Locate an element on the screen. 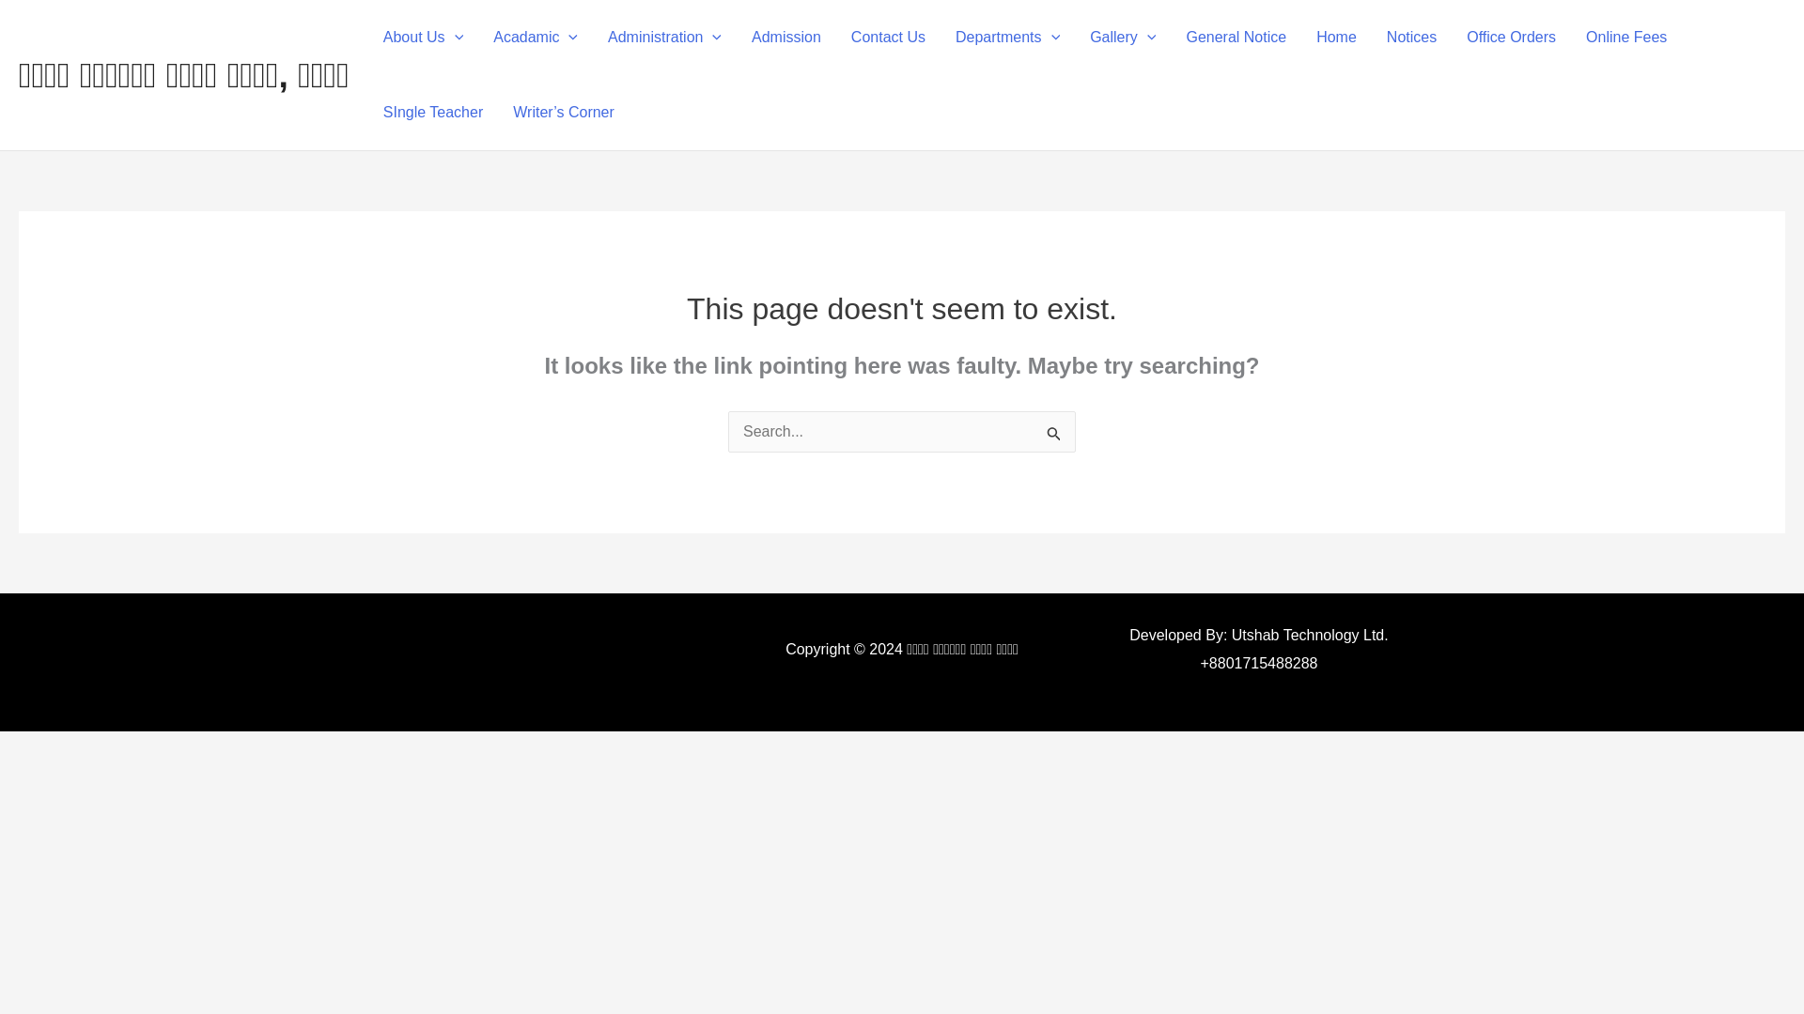 The width and height of the screenshot is (1804, 1014). Acadamic is located at coordinates (536, 38).